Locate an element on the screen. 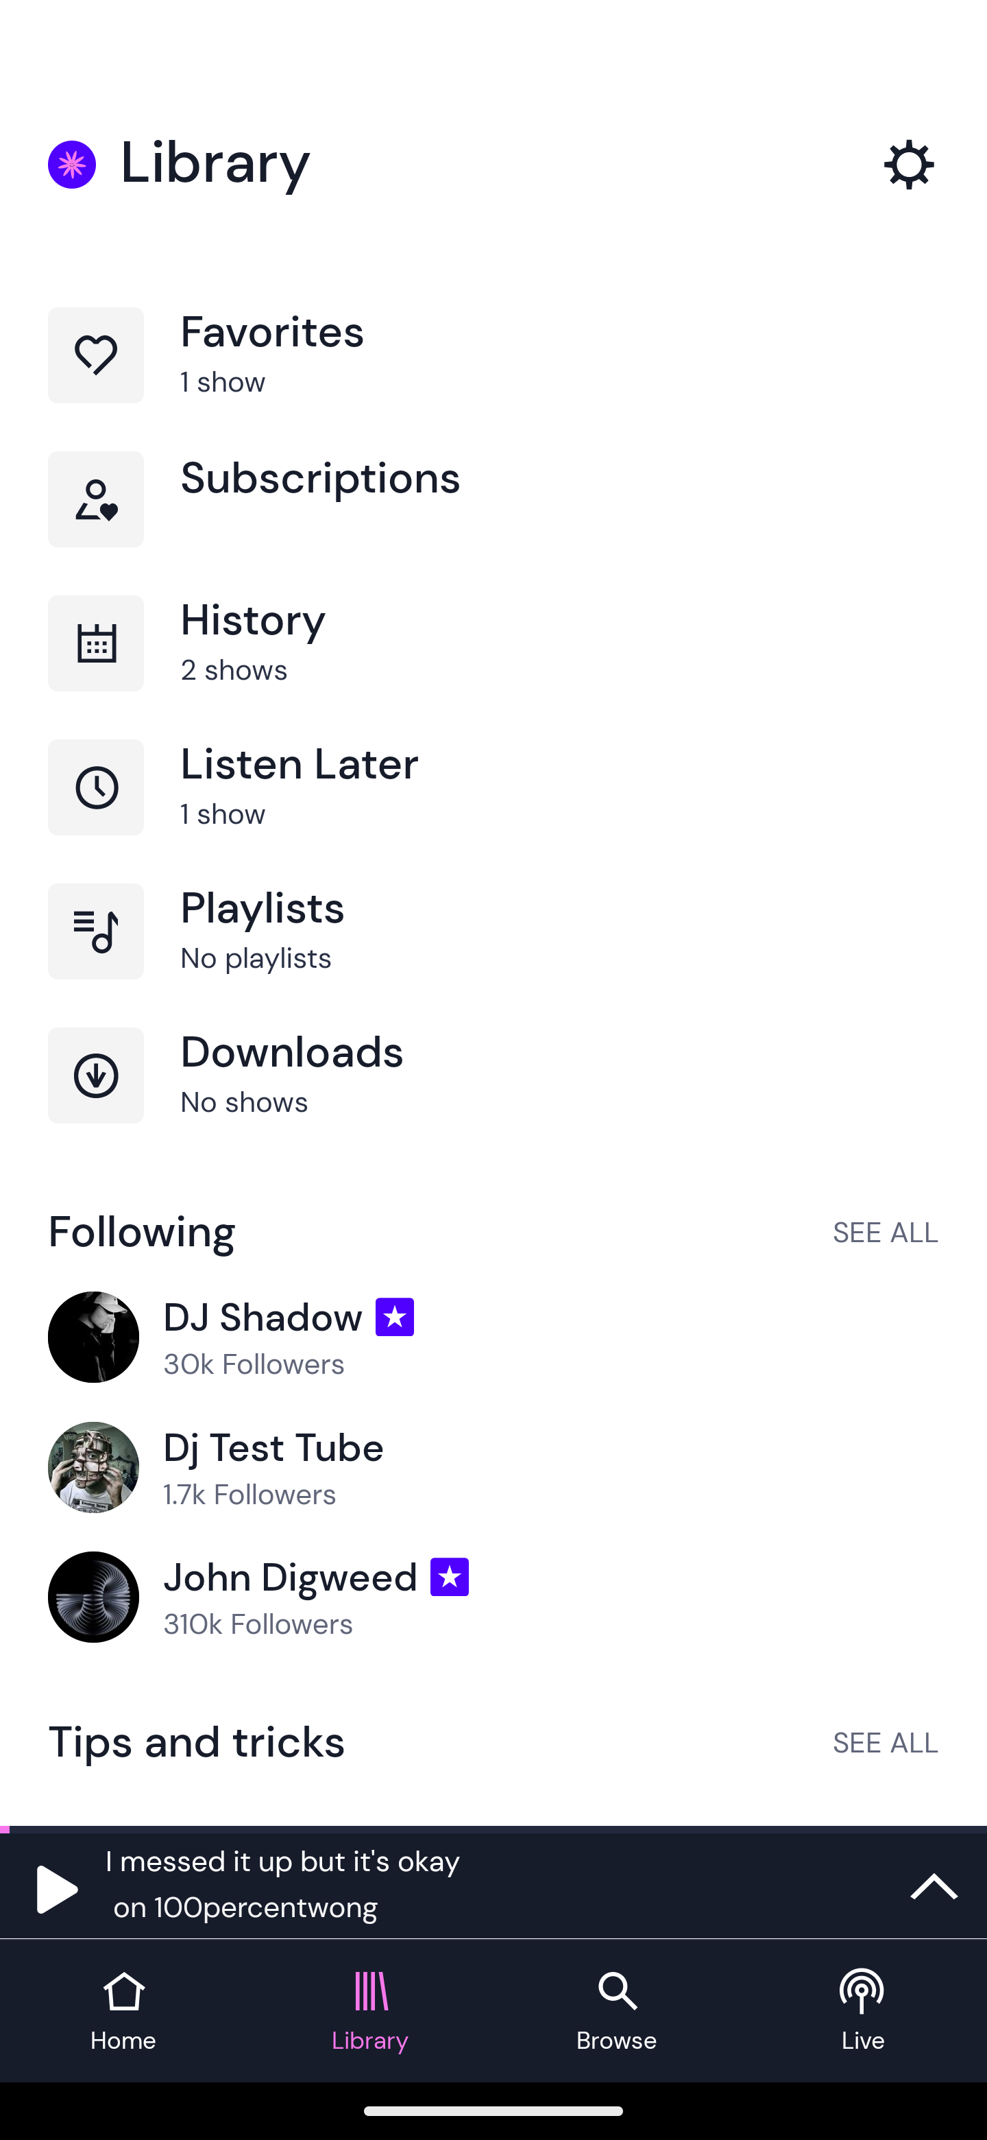 This screenshot has height=2140, width=987. SEE ALL is located at coordinates (886, 1231).